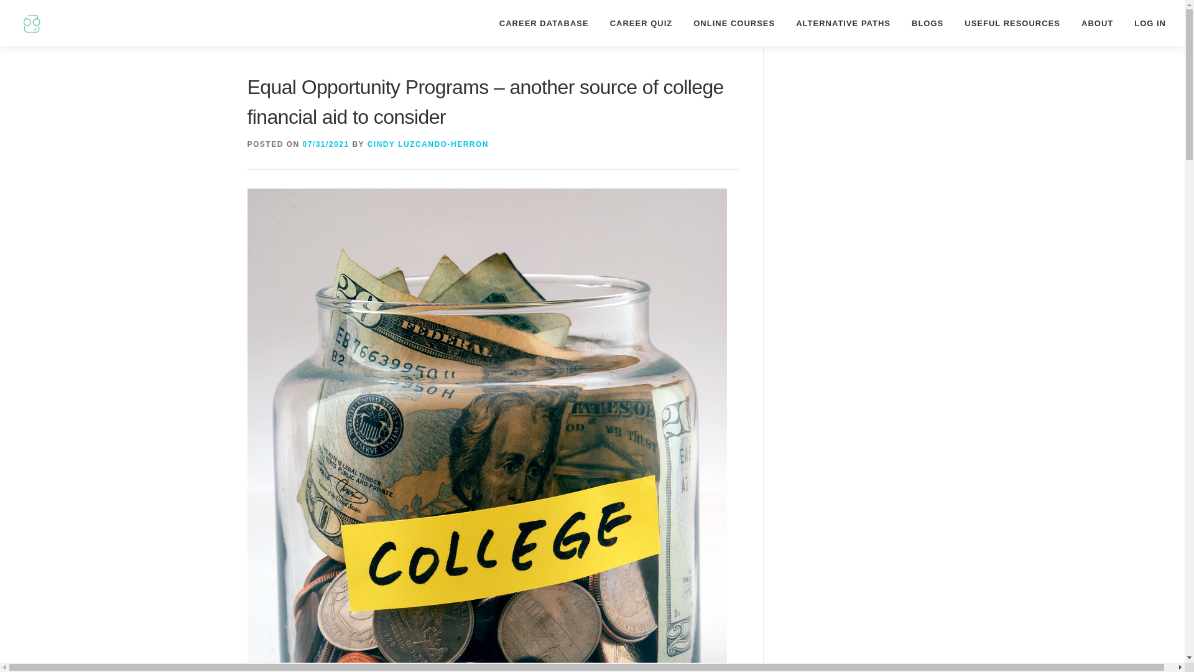 This screenshot has height=672, width=1194. What do you see at coordinates (843, 23) in the screenshot?
I see `ALTERNATIVE PATHS` at bounding box center [843, 23].